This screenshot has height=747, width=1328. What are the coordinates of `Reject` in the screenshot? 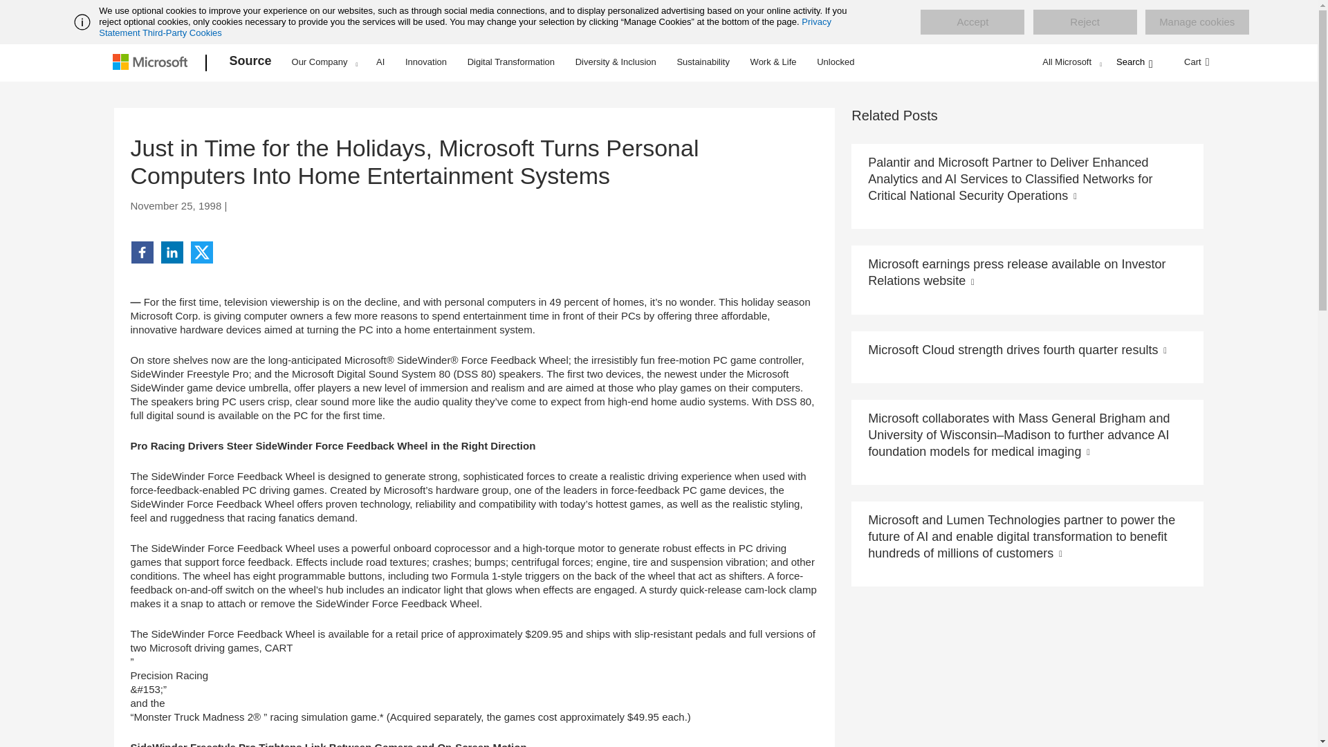 It's located at (1085, 22).